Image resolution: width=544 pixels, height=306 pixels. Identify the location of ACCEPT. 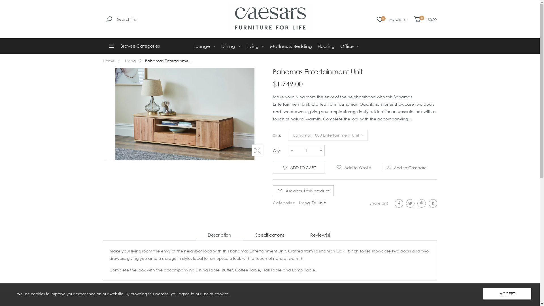
(507, 294).